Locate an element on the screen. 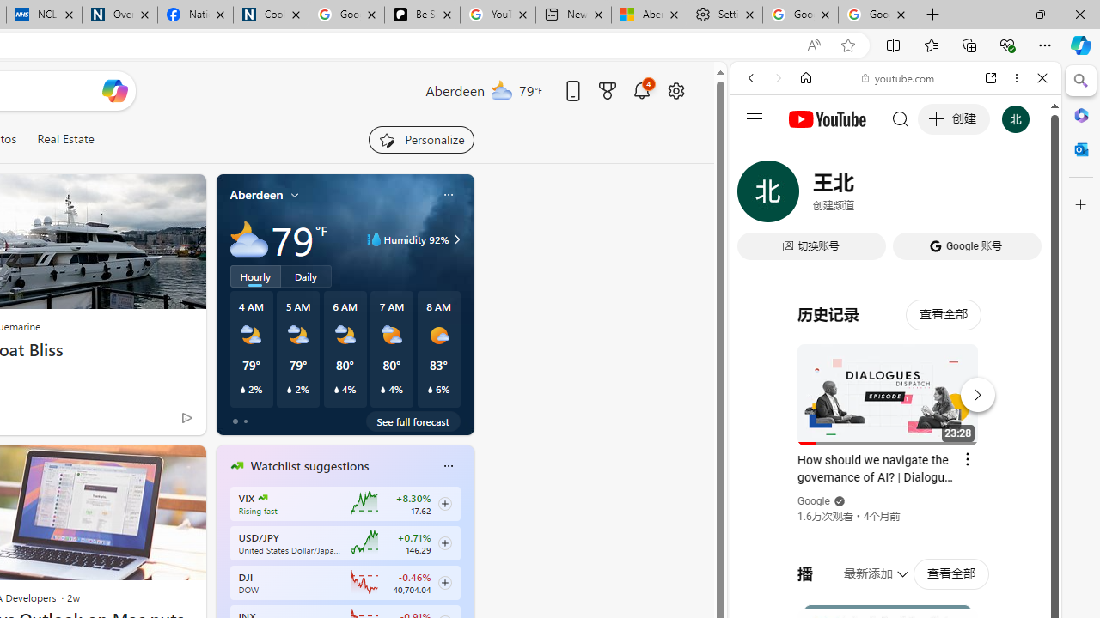 The width and height of the screenshot is (1100, 618). Aberdeen, Hong Kong SAR hourly forecast | Microsoft Weather is located at coordinates (648, 15).